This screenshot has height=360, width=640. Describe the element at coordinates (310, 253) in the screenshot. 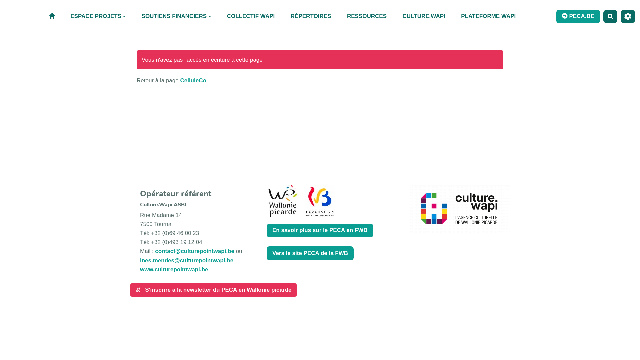

I see `Vers le site PECA de la FWB` at that location.